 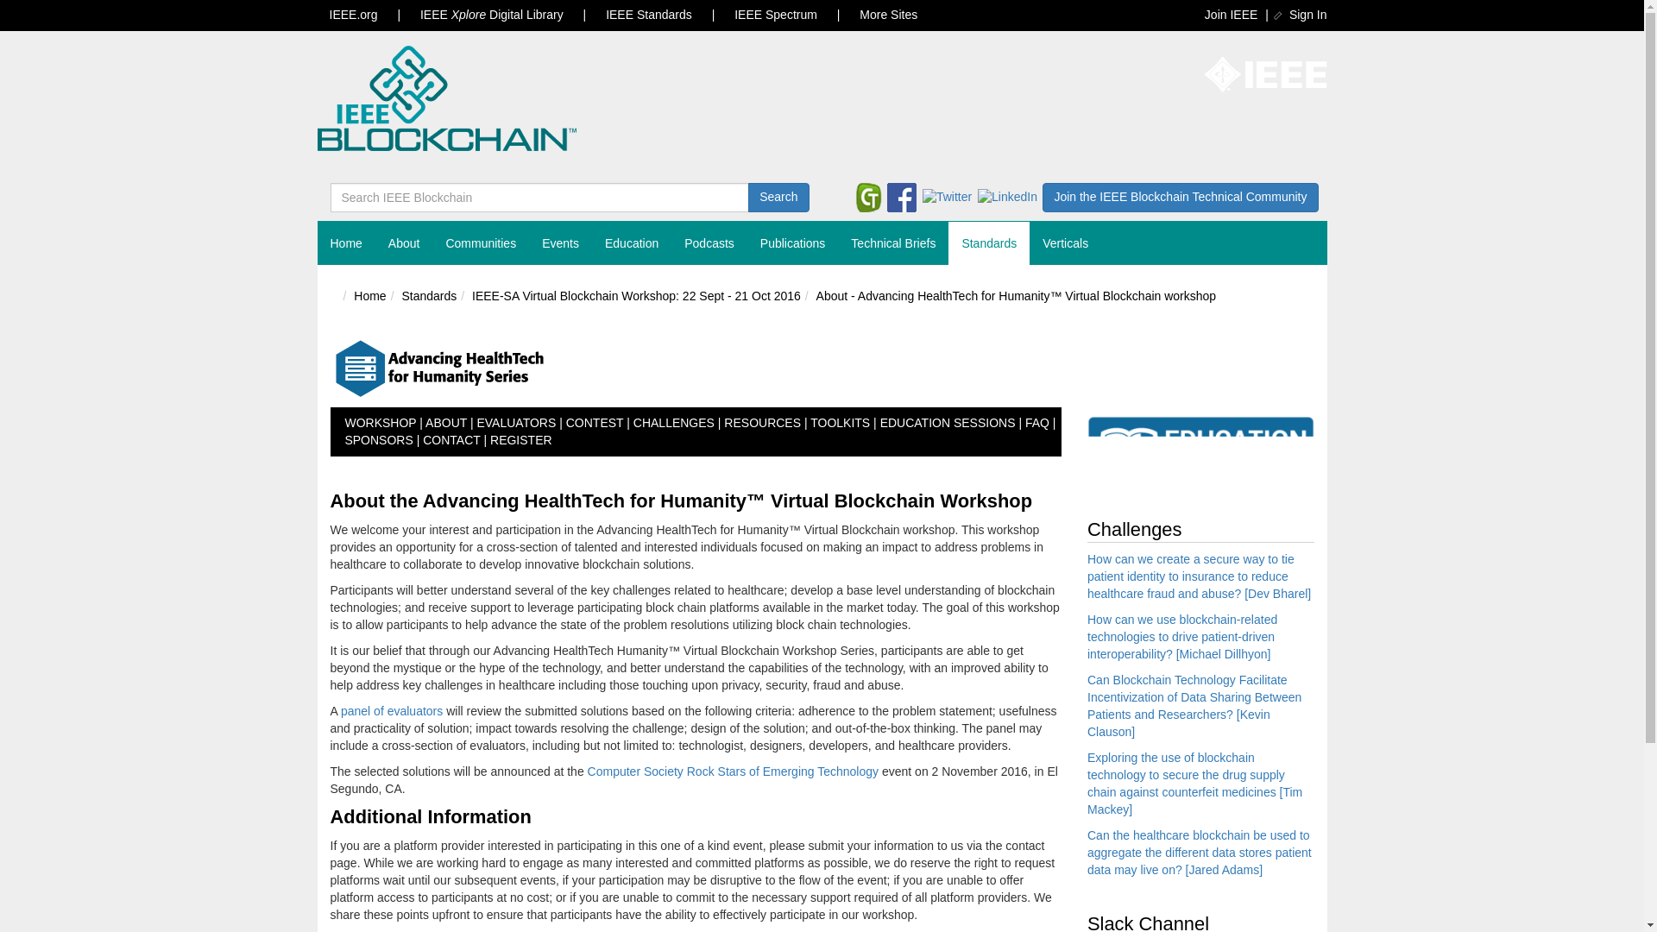 What do you see at coordinates (888, 15) in the screenshot?
I see `More Sites` at bounding box center [888, 15].